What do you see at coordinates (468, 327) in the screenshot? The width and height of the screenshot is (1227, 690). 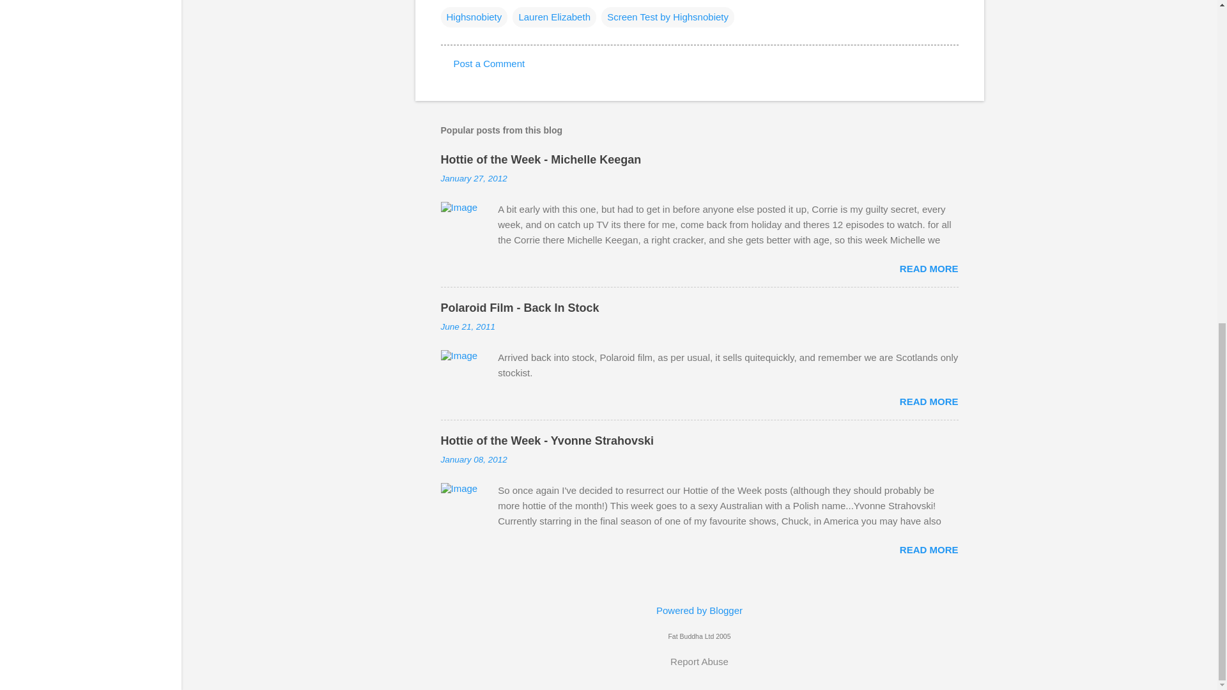 I see `June 21, 2011` at bounding box center [468, 327].